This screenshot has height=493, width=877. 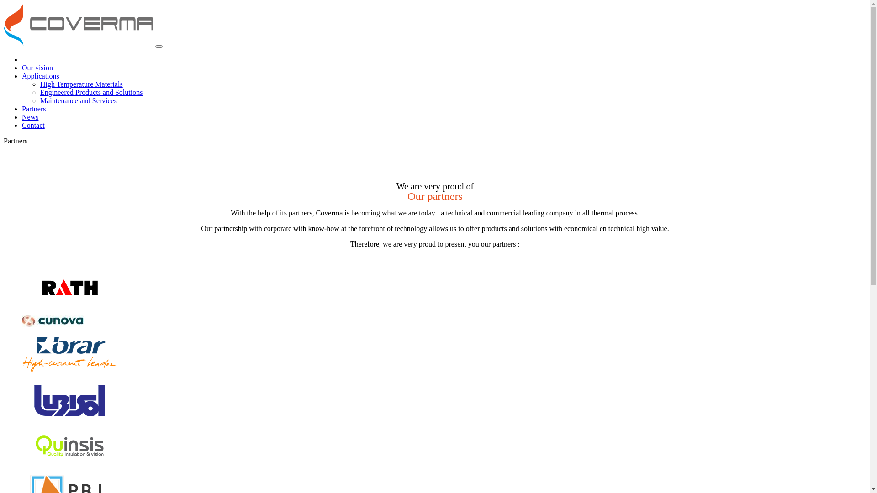 What do you see at coordinates (34, 109) in the screenshot?
I see `Partners` at bounding box center [34, 109].